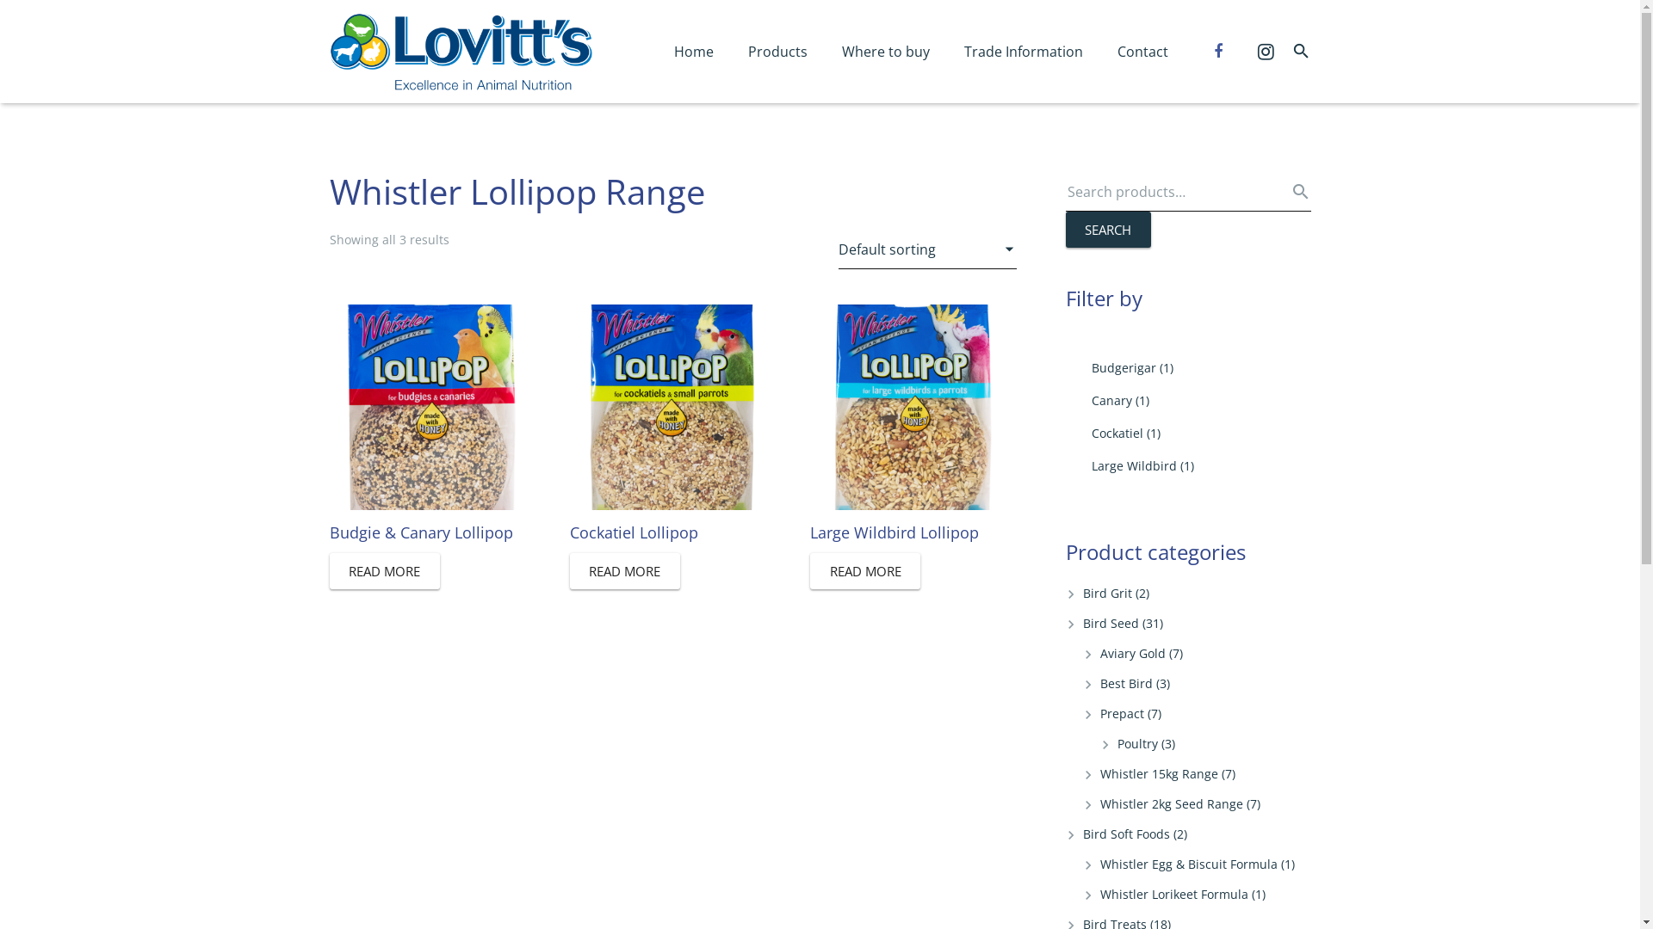 The image size is (1653, 929). Describe the element at coordinates (1111, 623) in the screenshot. I see `Bird Seed` at that location.